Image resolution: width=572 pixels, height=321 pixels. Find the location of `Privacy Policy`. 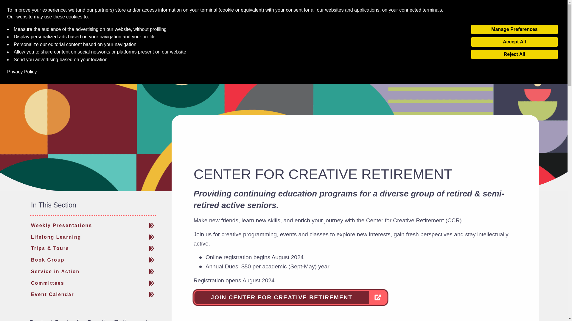

Privacy Policy is located at coordinates (22, 72).